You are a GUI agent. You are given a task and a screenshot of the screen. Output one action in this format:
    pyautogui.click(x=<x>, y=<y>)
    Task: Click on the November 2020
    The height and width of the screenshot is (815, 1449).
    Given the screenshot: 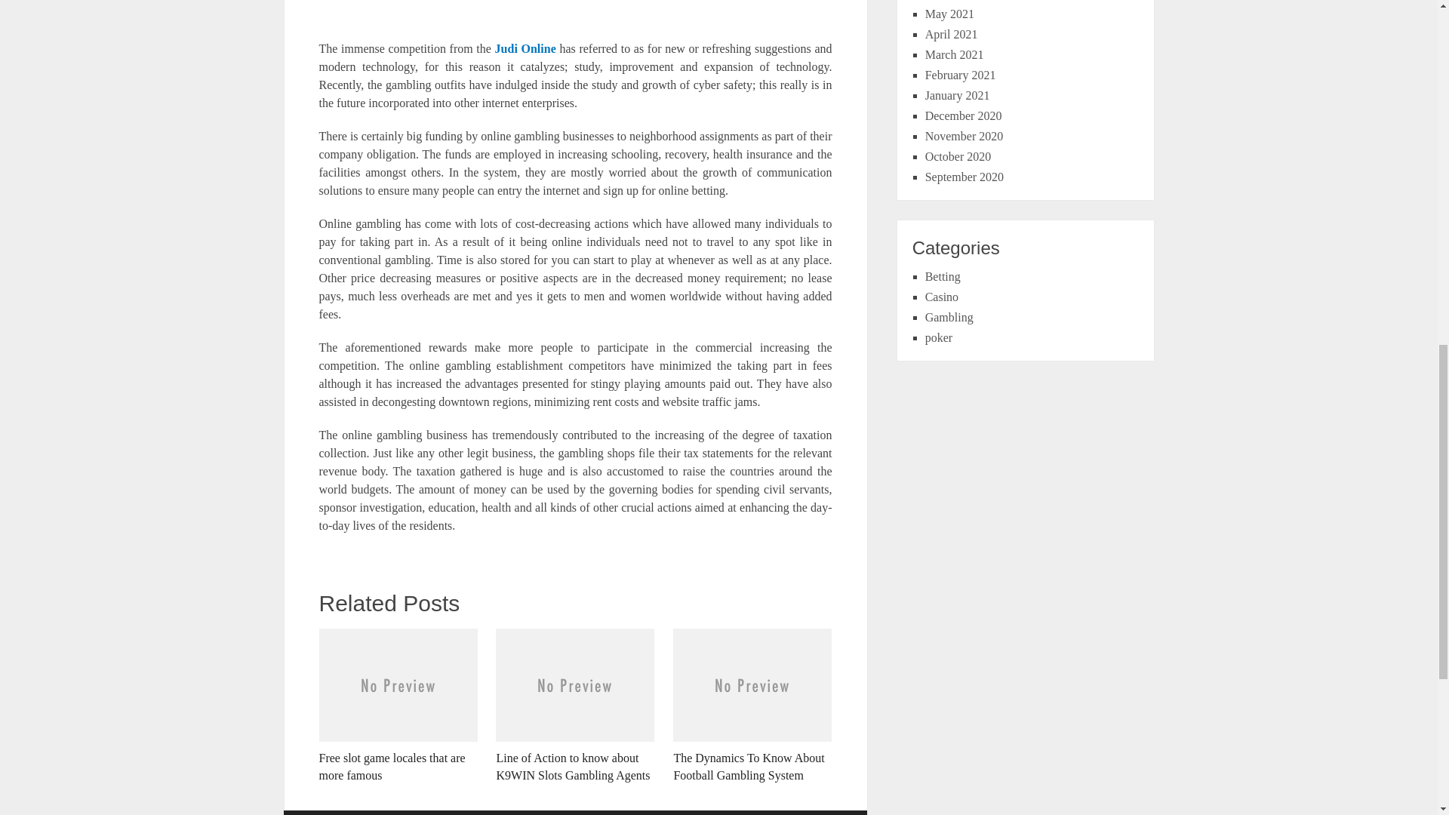 What is the action you would take?
    pyautogui.click(x=964, y=136)
    